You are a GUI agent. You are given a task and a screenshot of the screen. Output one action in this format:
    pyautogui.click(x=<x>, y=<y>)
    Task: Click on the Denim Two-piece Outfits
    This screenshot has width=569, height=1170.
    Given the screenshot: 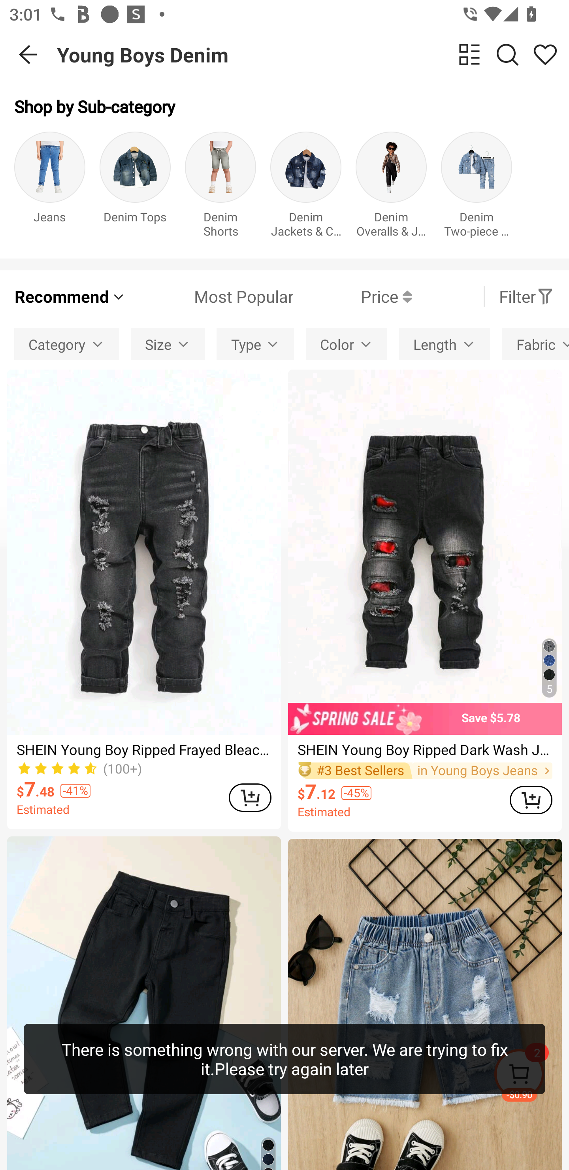 What is the action you would take?
    pyautogui.click(x=477, y=187)
    